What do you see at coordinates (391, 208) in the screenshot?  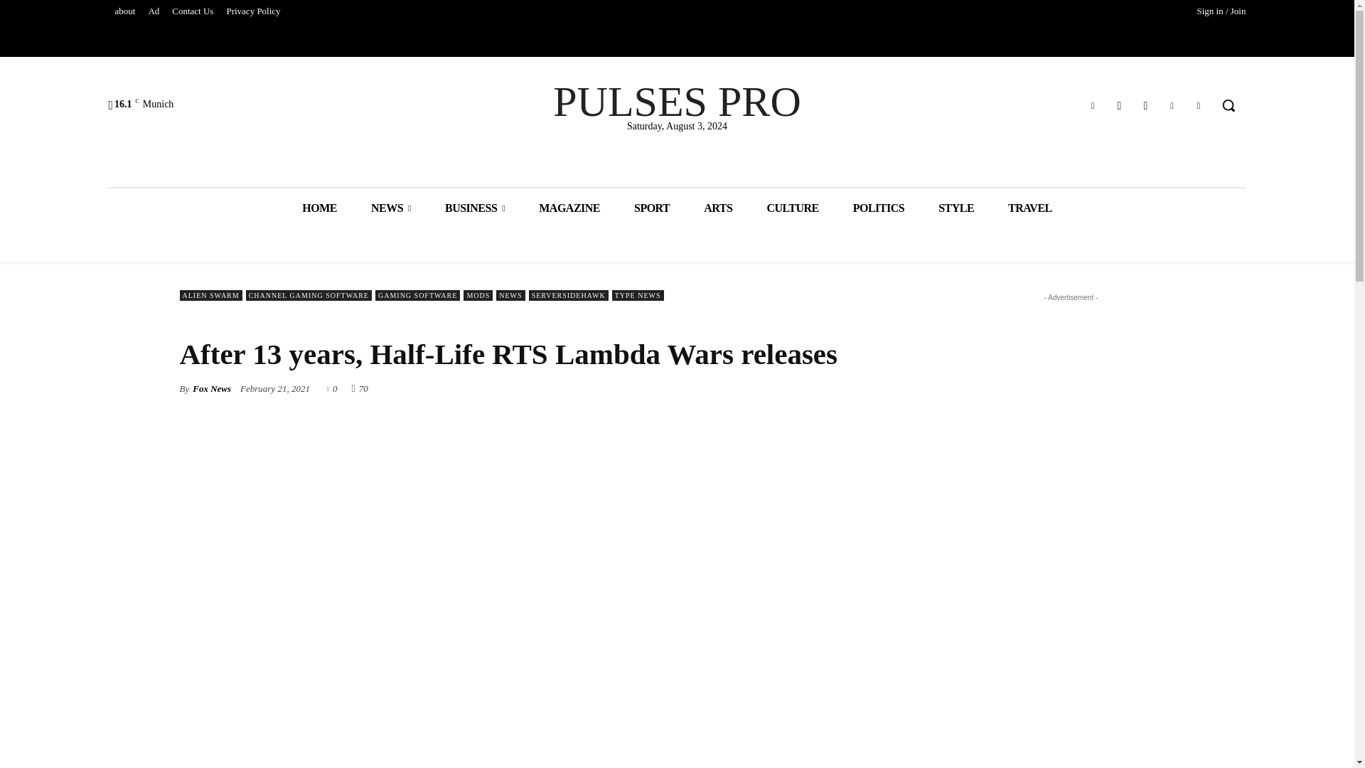 I see `NEWS` at bounding box center [391, 208].